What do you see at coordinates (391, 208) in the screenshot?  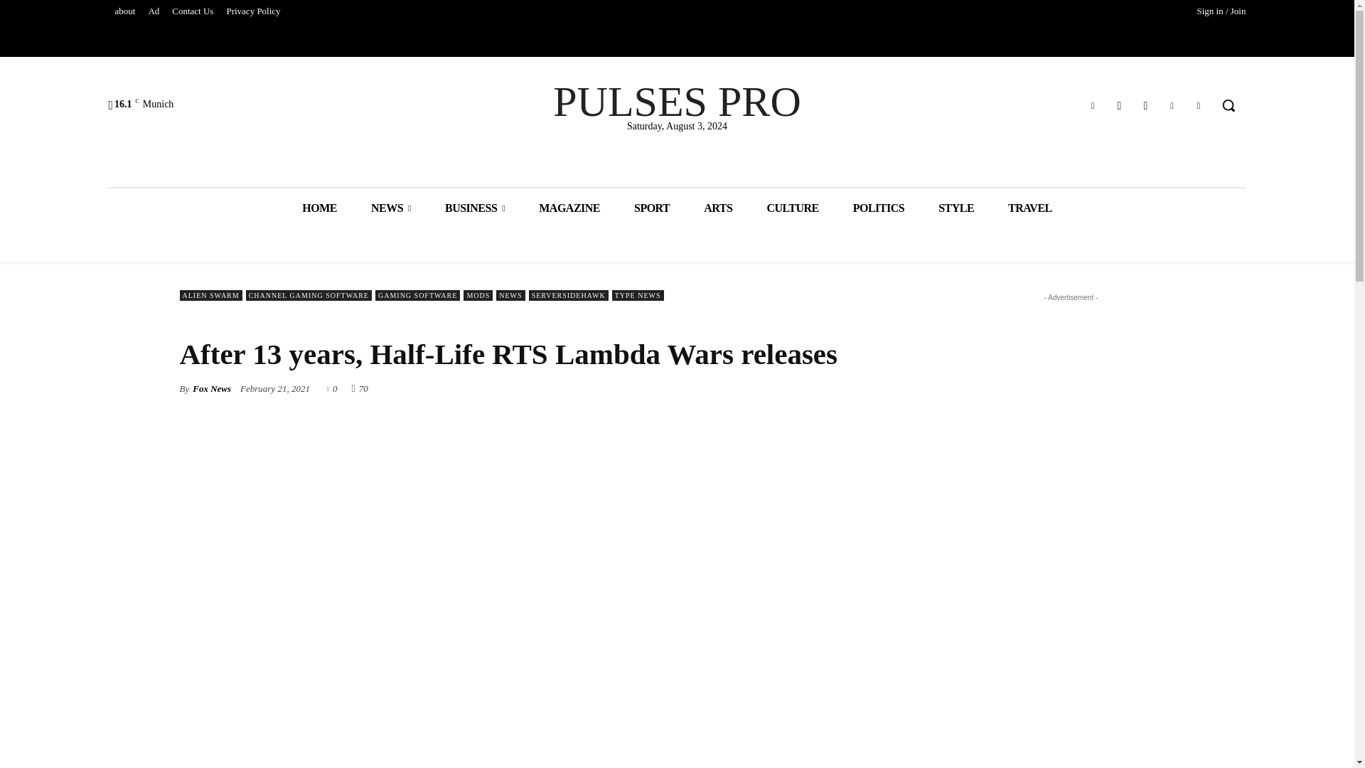 I see `NEWS` at bounding box center [391, 208].